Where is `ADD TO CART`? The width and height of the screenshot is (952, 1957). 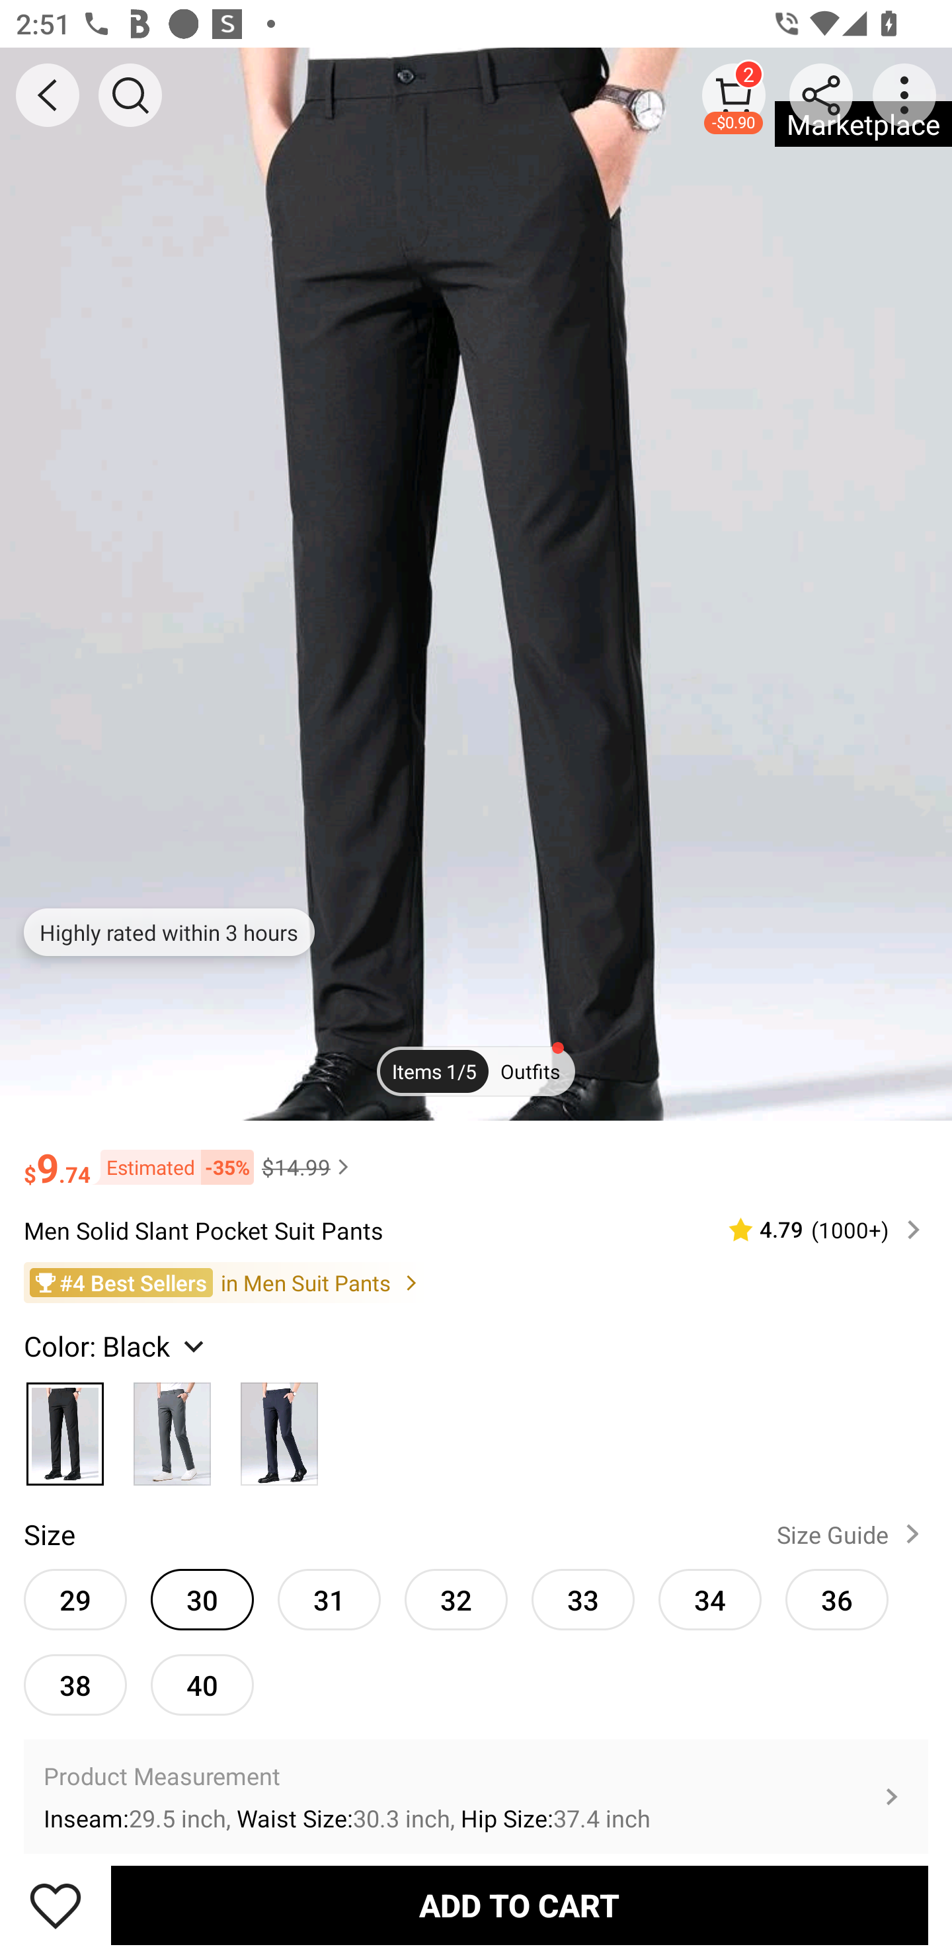 ADD TO CART is located at coordinates (520, 1905).